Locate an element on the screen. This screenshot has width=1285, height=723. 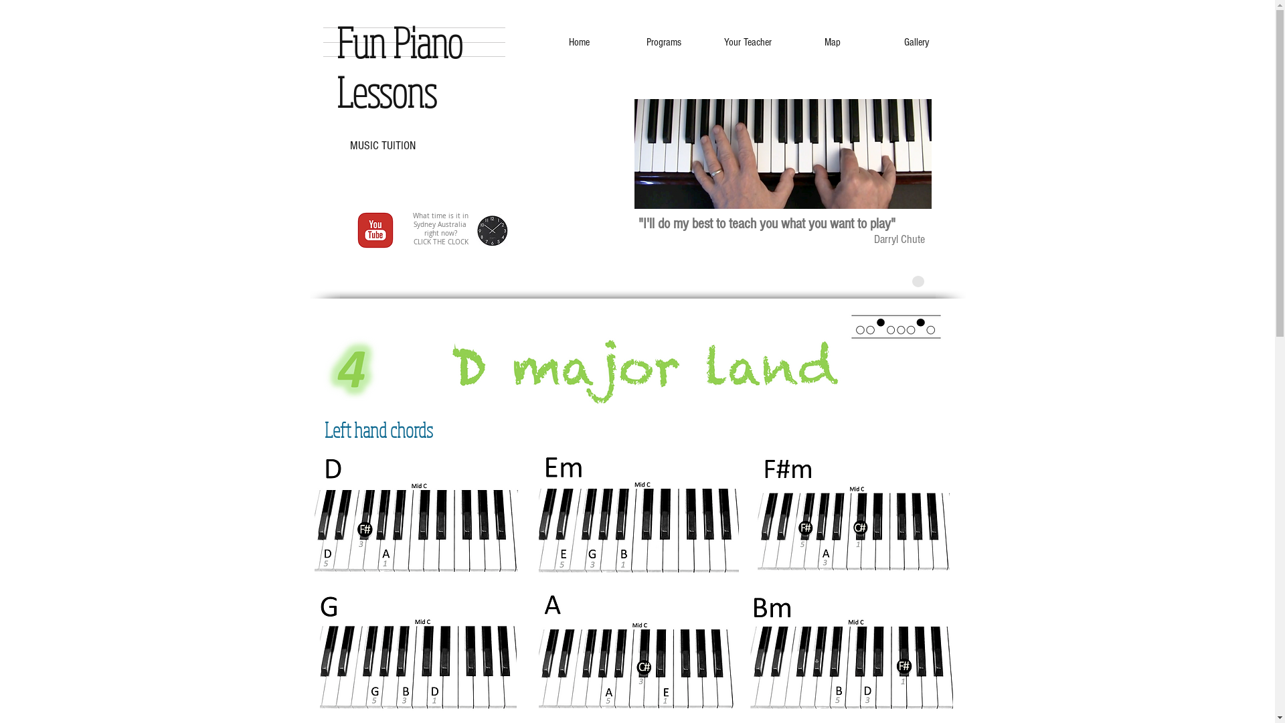
Map is located at coordinates (832, 42).